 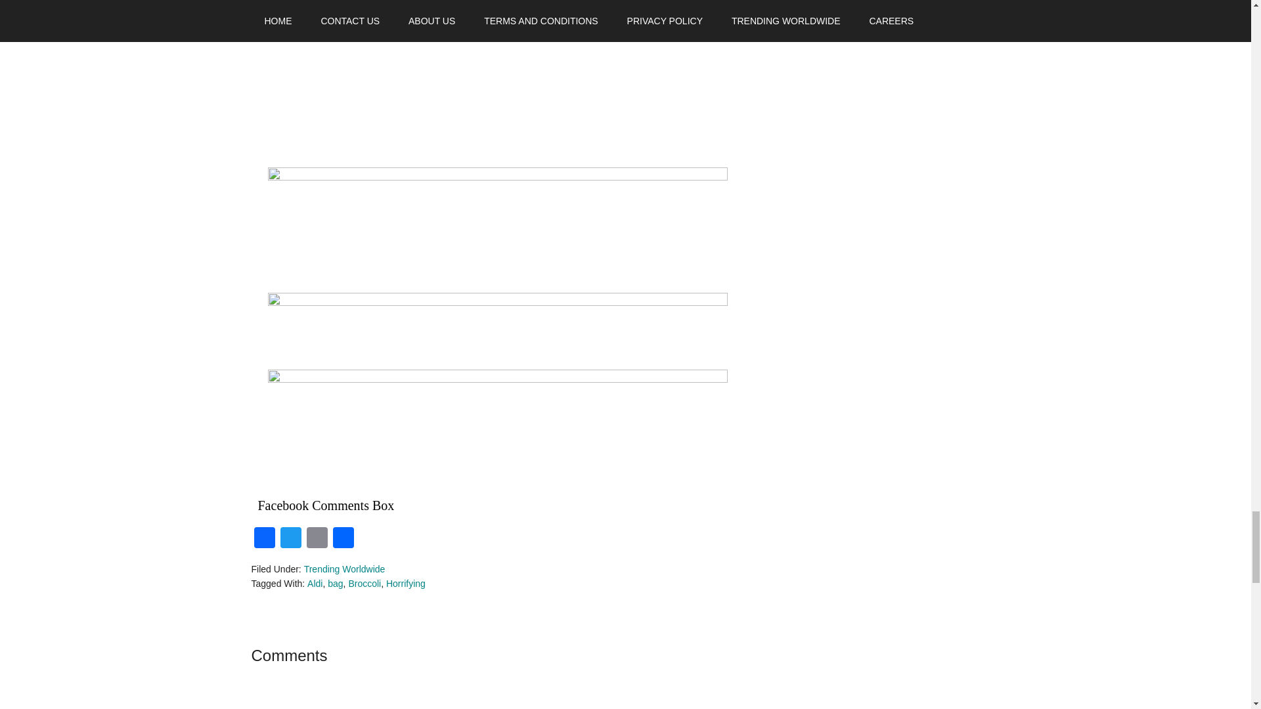 I want to click on bag, so click(x=335, y=584).